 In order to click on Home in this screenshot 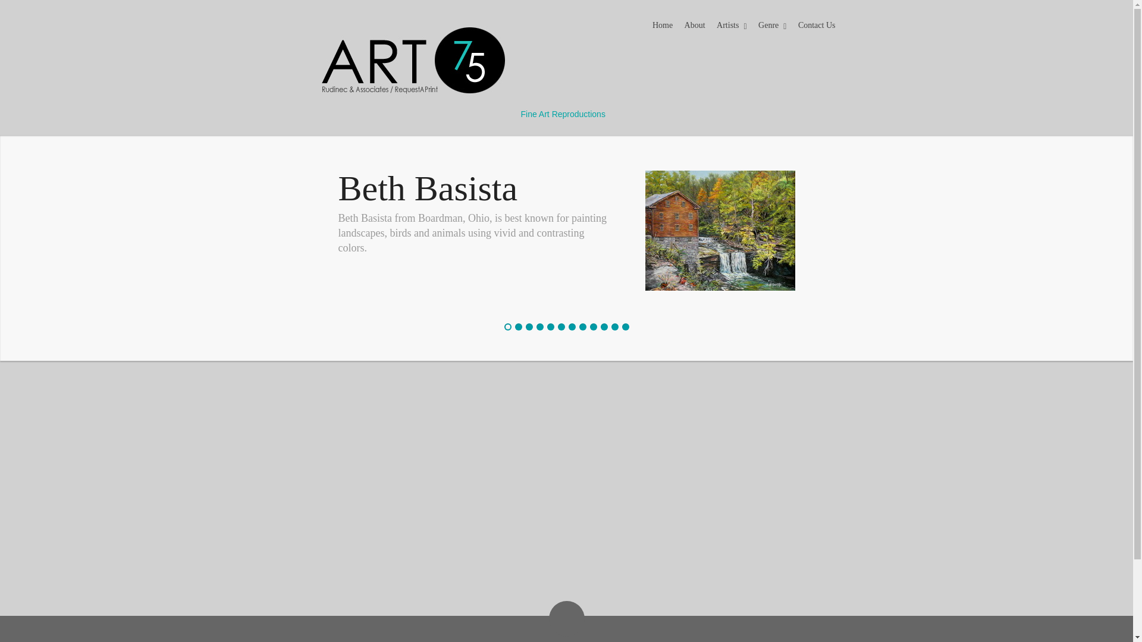, I will do `click(662, 26)`.